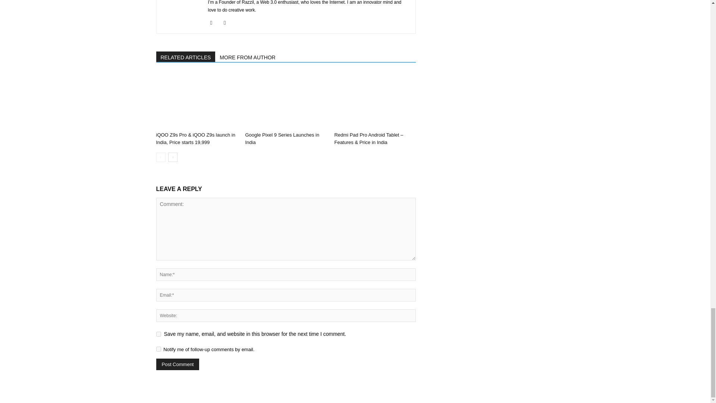 The width and height of the screenshot is (716, 403). Describe the element at coordinates (158, 334) in the screenshot. I see `yes` at that location.